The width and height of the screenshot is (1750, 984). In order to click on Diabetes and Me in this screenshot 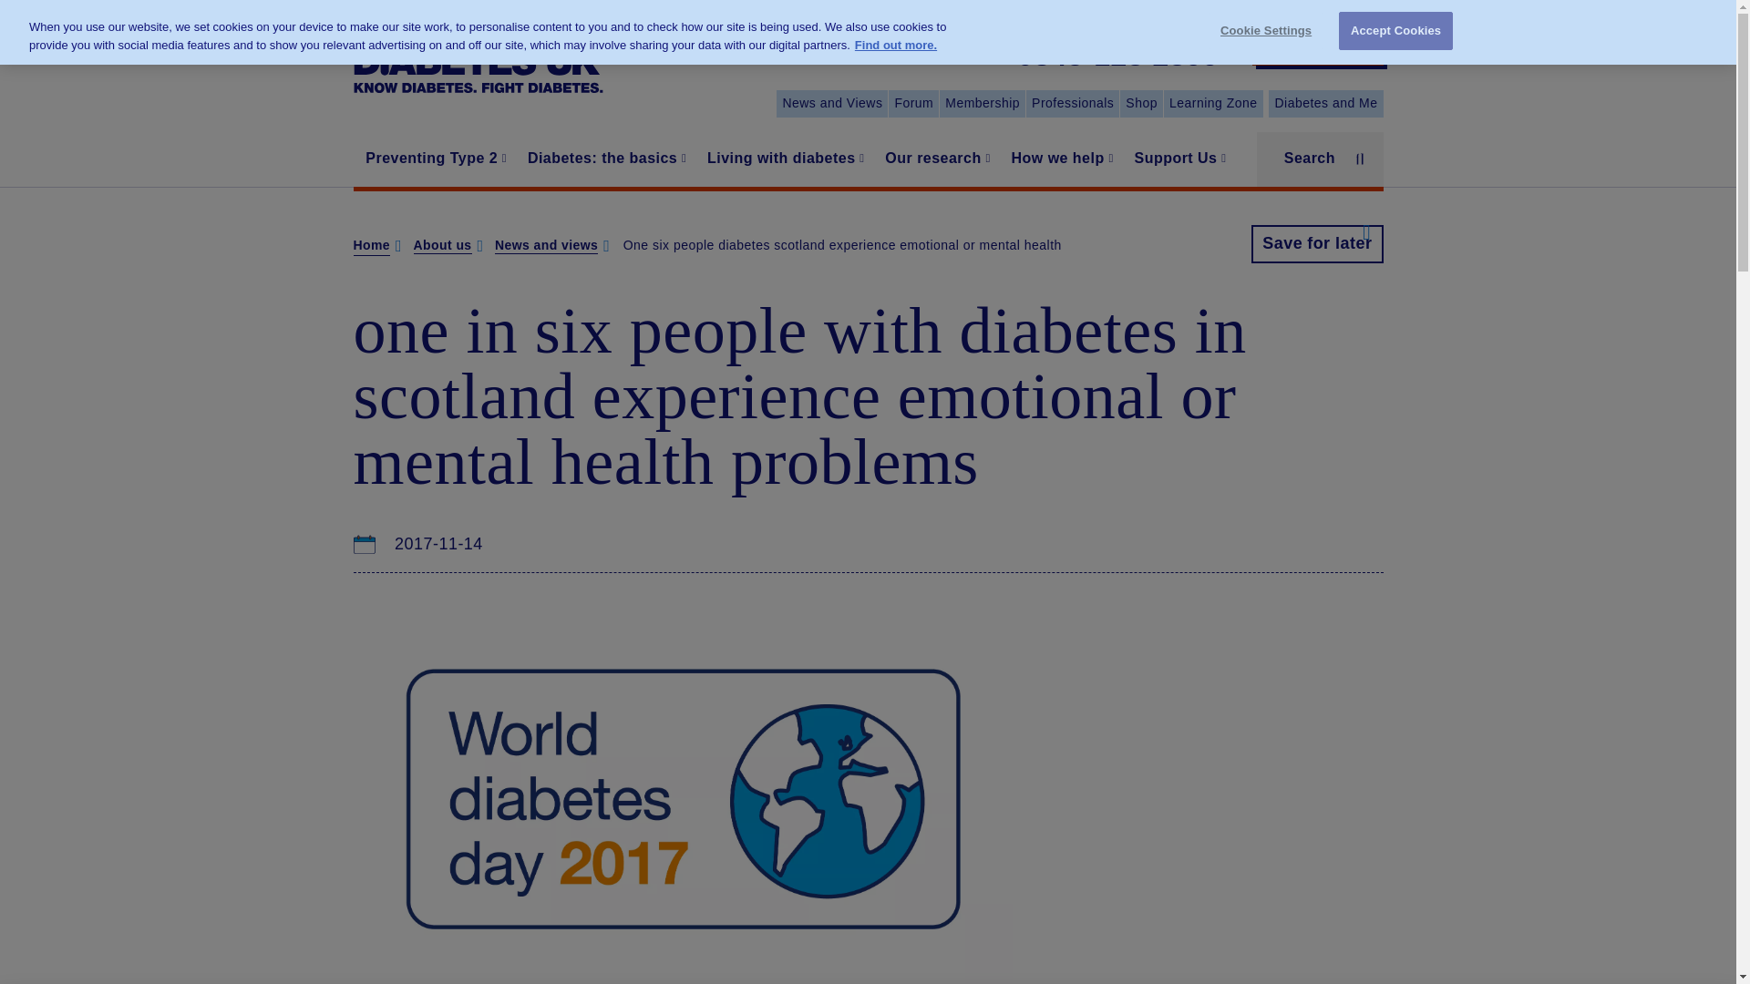, I will do `click(1325, 104)`.